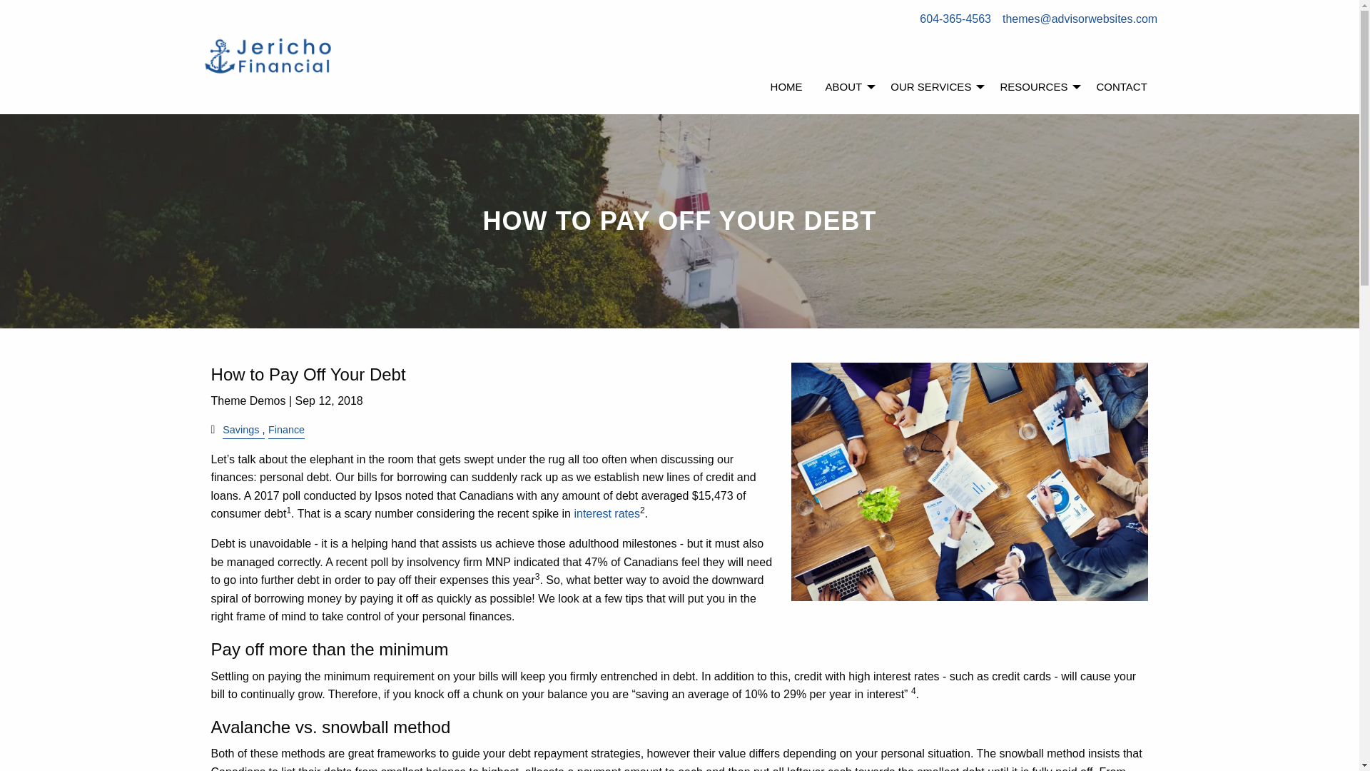 This screenshot has width=1370, height=771. I want to click on HOME, so click(786, 87).